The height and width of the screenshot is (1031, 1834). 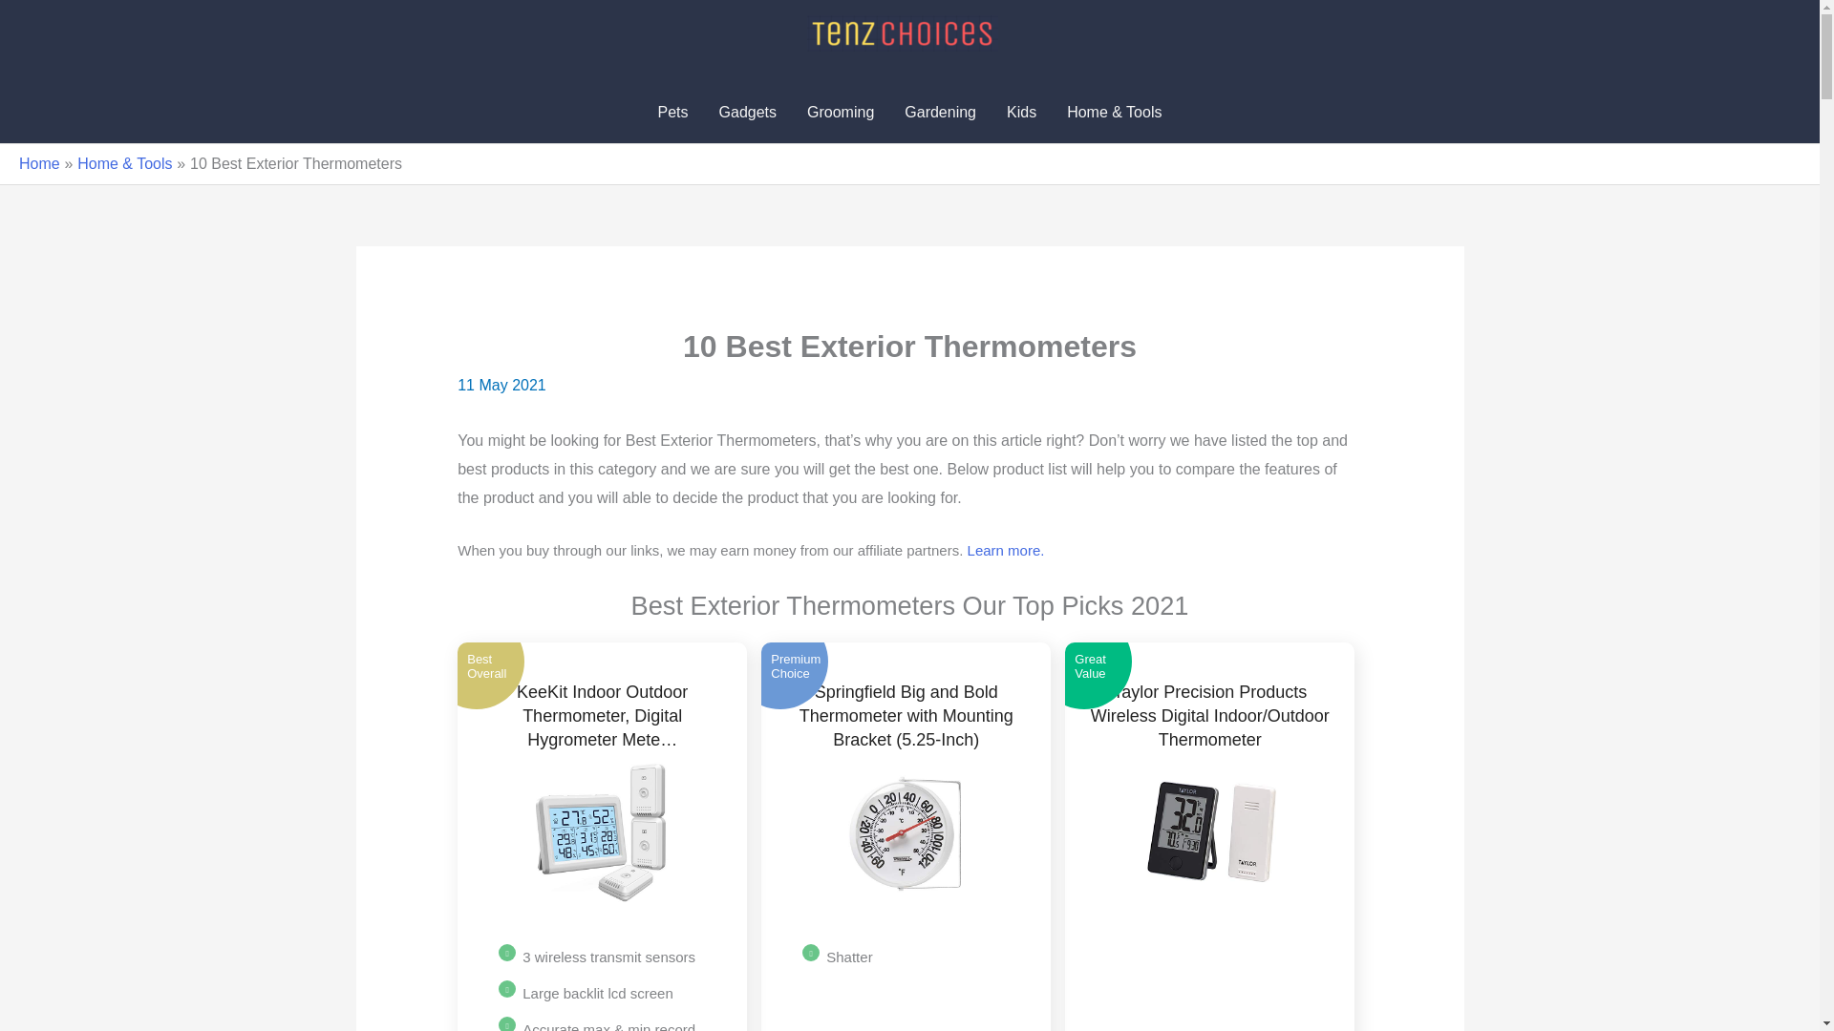 I want to click on Grooming, so click(x=841, y=113).